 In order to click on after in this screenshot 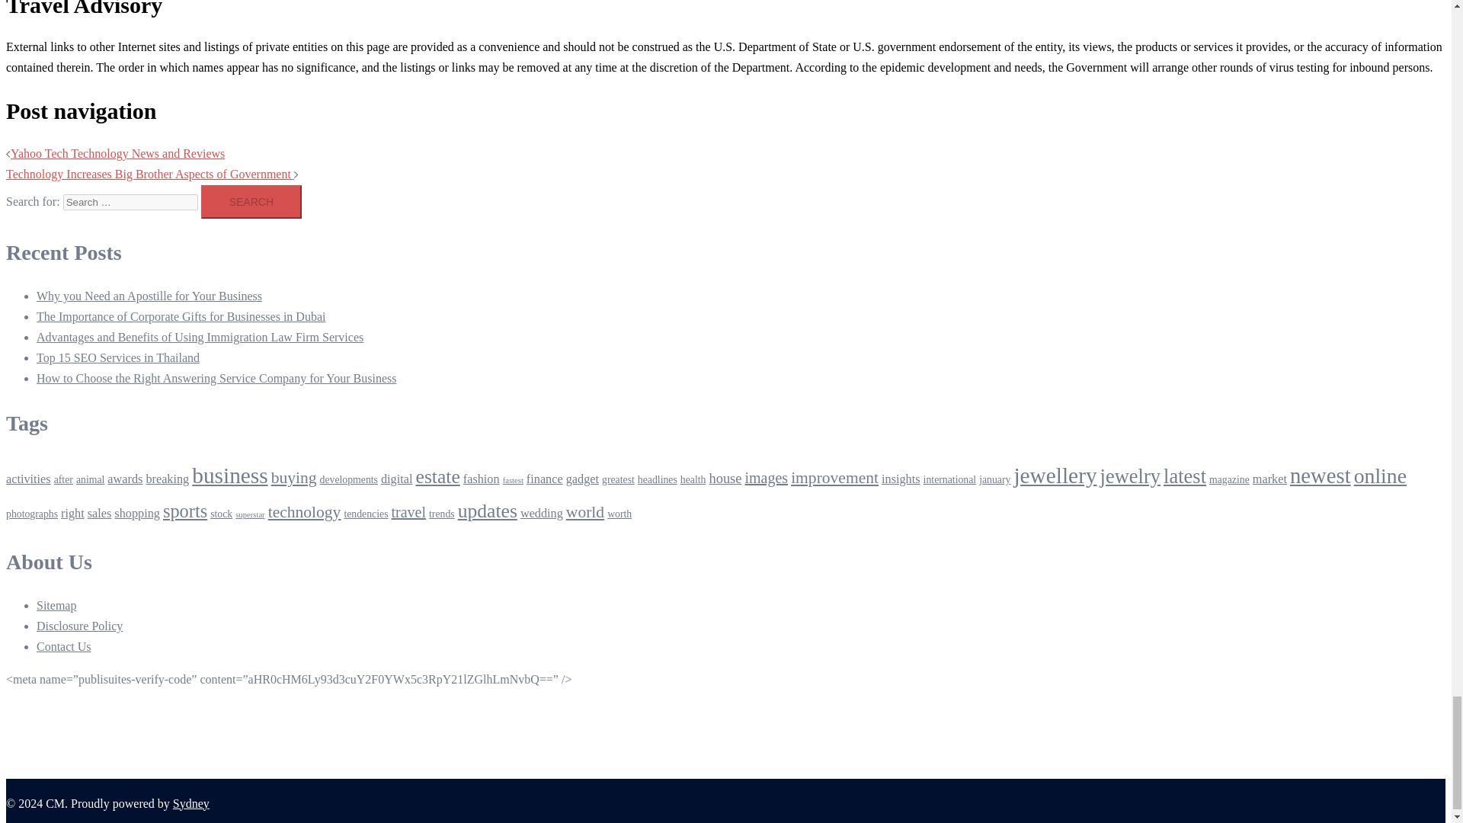, I will do `click(64, 480)`.